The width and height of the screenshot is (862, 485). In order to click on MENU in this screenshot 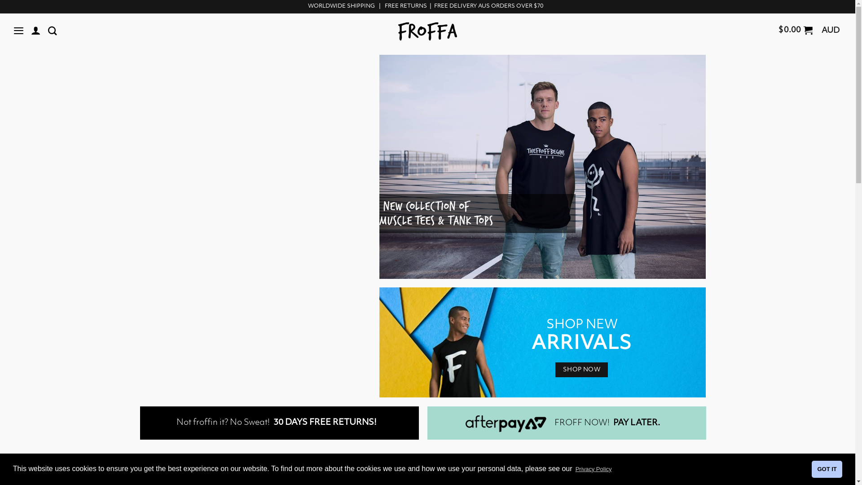, I will do `click(20, 31)`.